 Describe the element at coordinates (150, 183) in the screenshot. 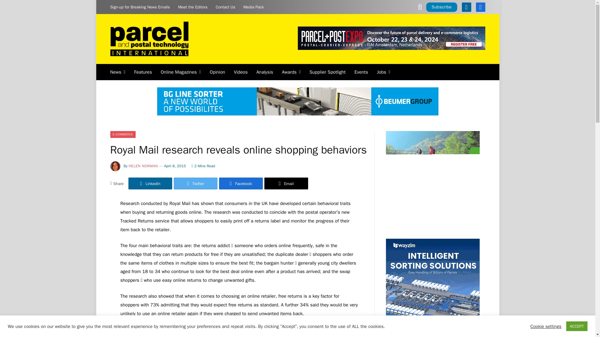

I see `Share on LinkedIn` at that location.